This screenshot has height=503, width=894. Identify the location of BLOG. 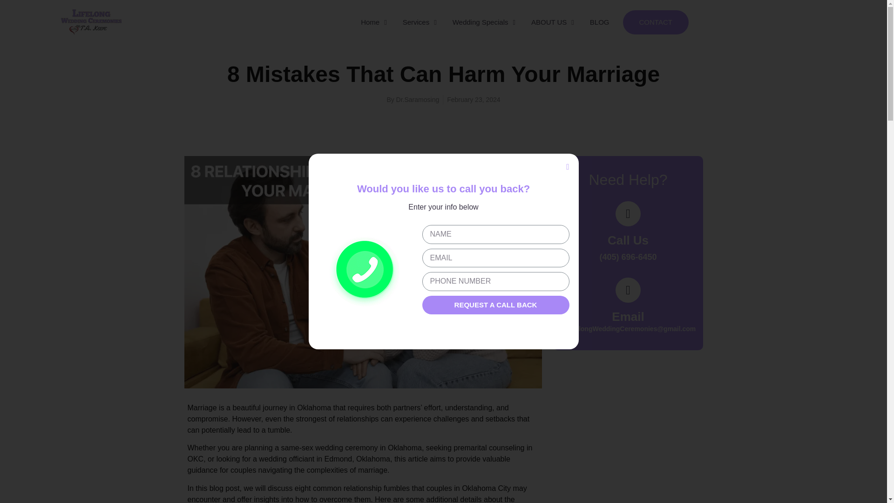
(600, 22).